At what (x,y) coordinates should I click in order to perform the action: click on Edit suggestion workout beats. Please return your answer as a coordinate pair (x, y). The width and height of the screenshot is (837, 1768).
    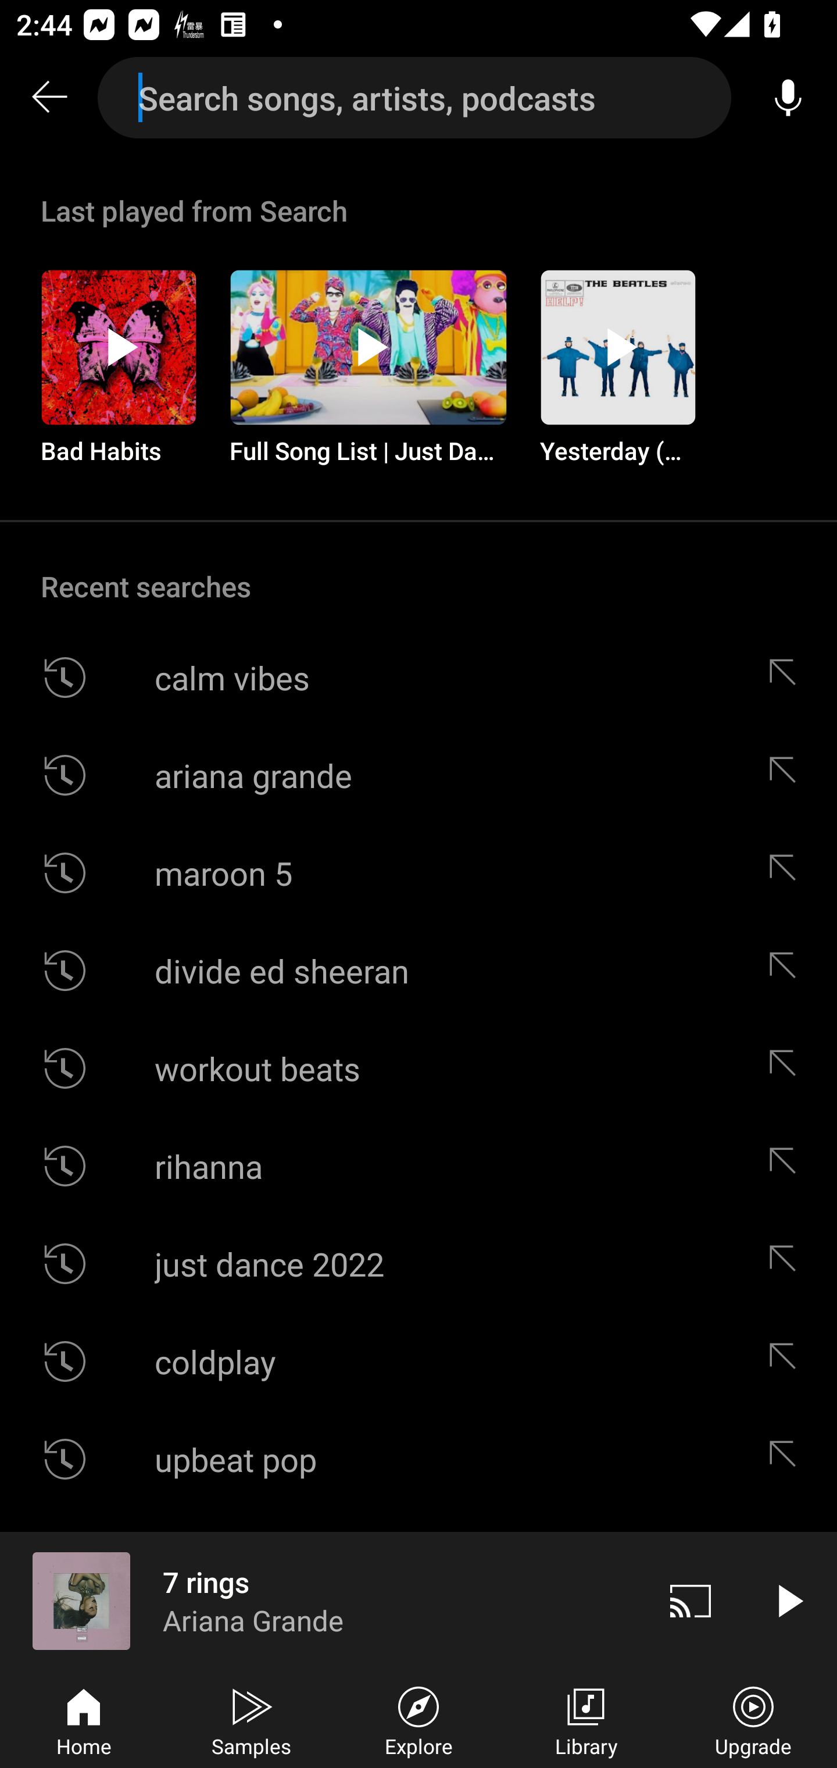
    Looking at the image, I should click on (788, 1069).